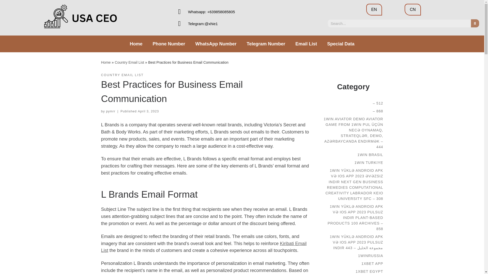  Describe the element at coordinates (106, 62) in the screenshot. I see `USA CEO` at that location.